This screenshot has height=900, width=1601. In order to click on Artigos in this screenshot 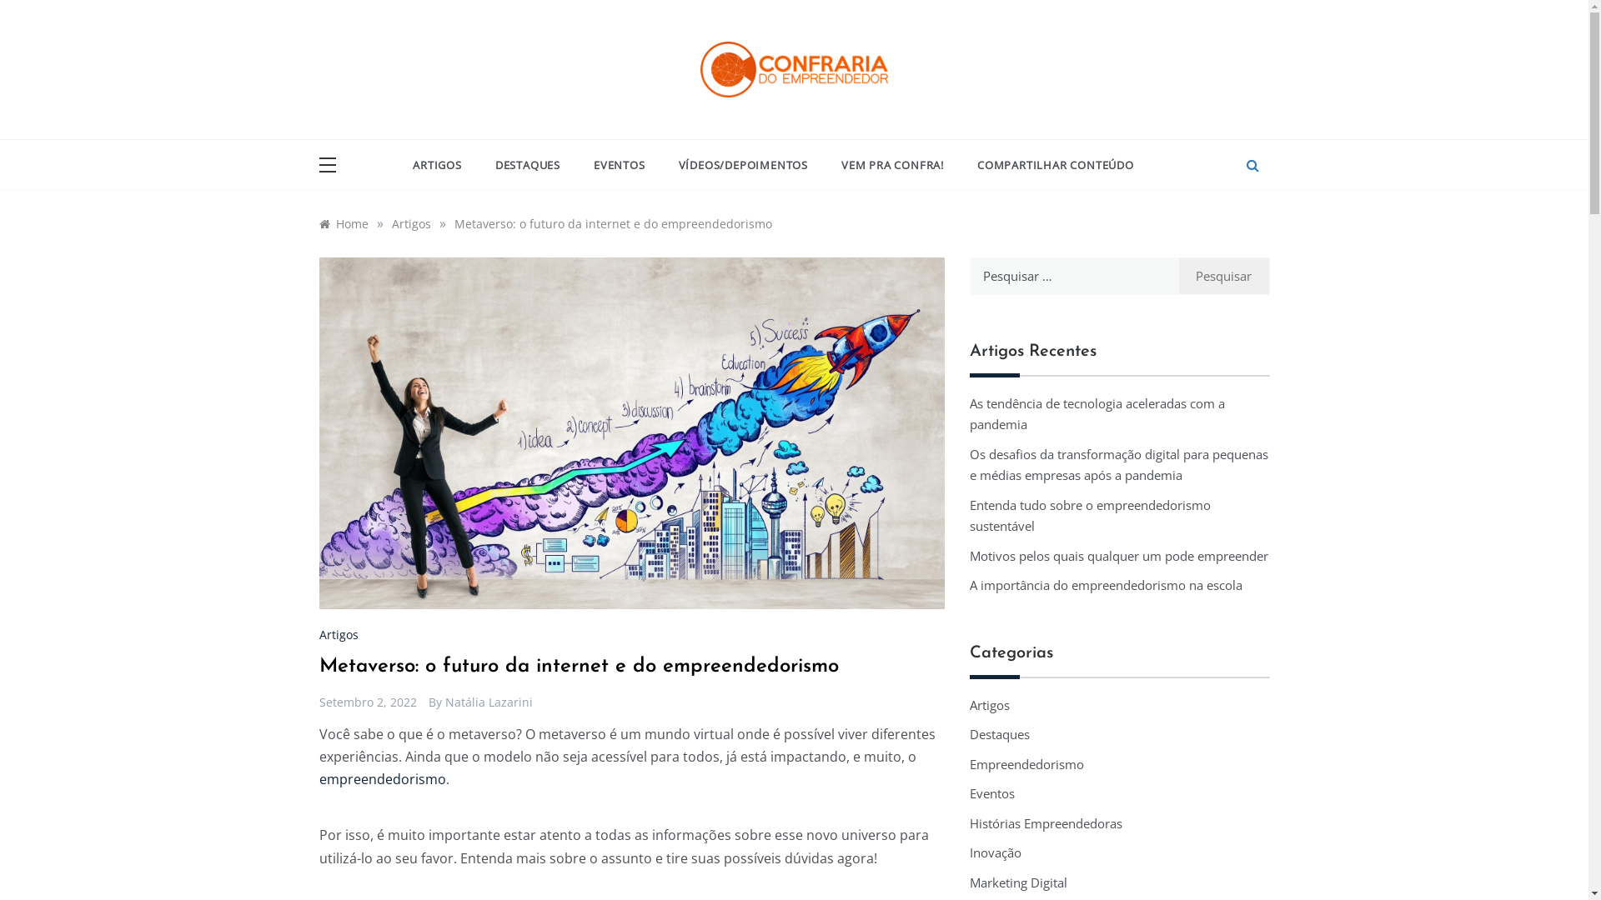, I will do `click(989, 706)`.